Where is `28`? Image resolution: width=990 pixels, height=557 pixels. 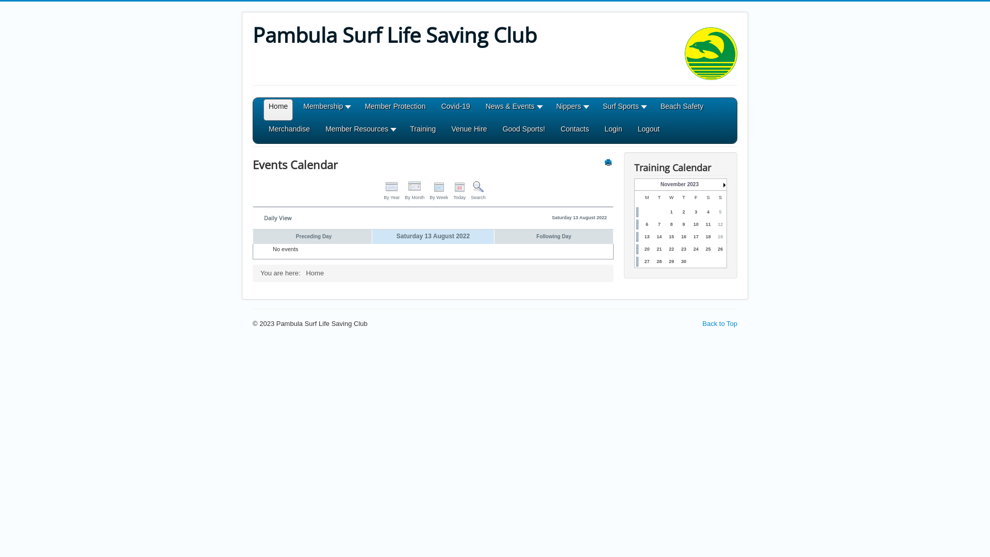
28 is located at coordinates (659, 261).